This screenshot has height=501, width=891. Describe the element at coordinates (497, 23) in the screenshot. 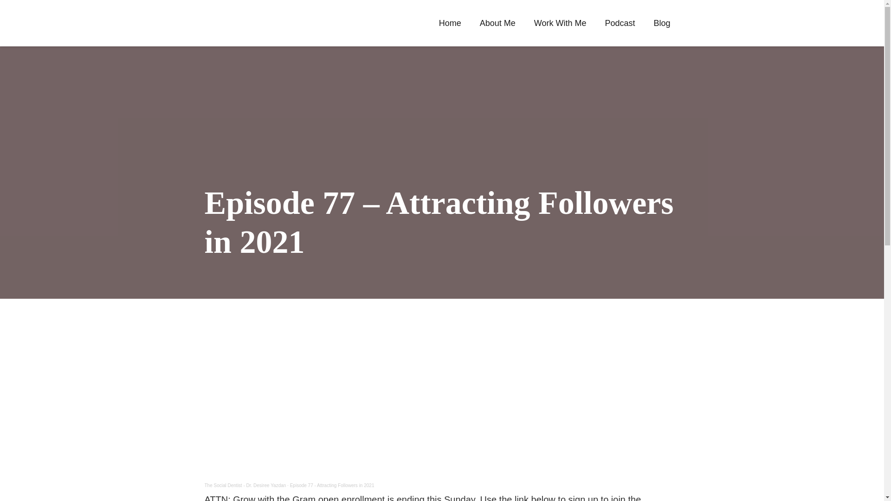

I see `About Me` at that location.